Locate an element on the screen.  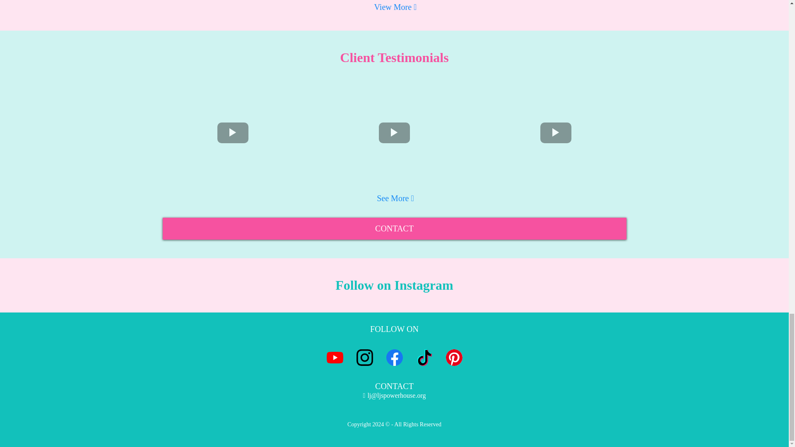
See More is located at coordinates (394, 198).